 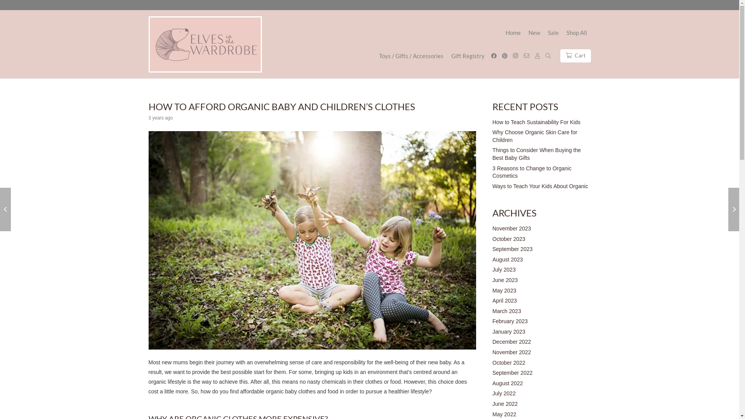 I want to click on January 2023, so click(x=509, y=332).